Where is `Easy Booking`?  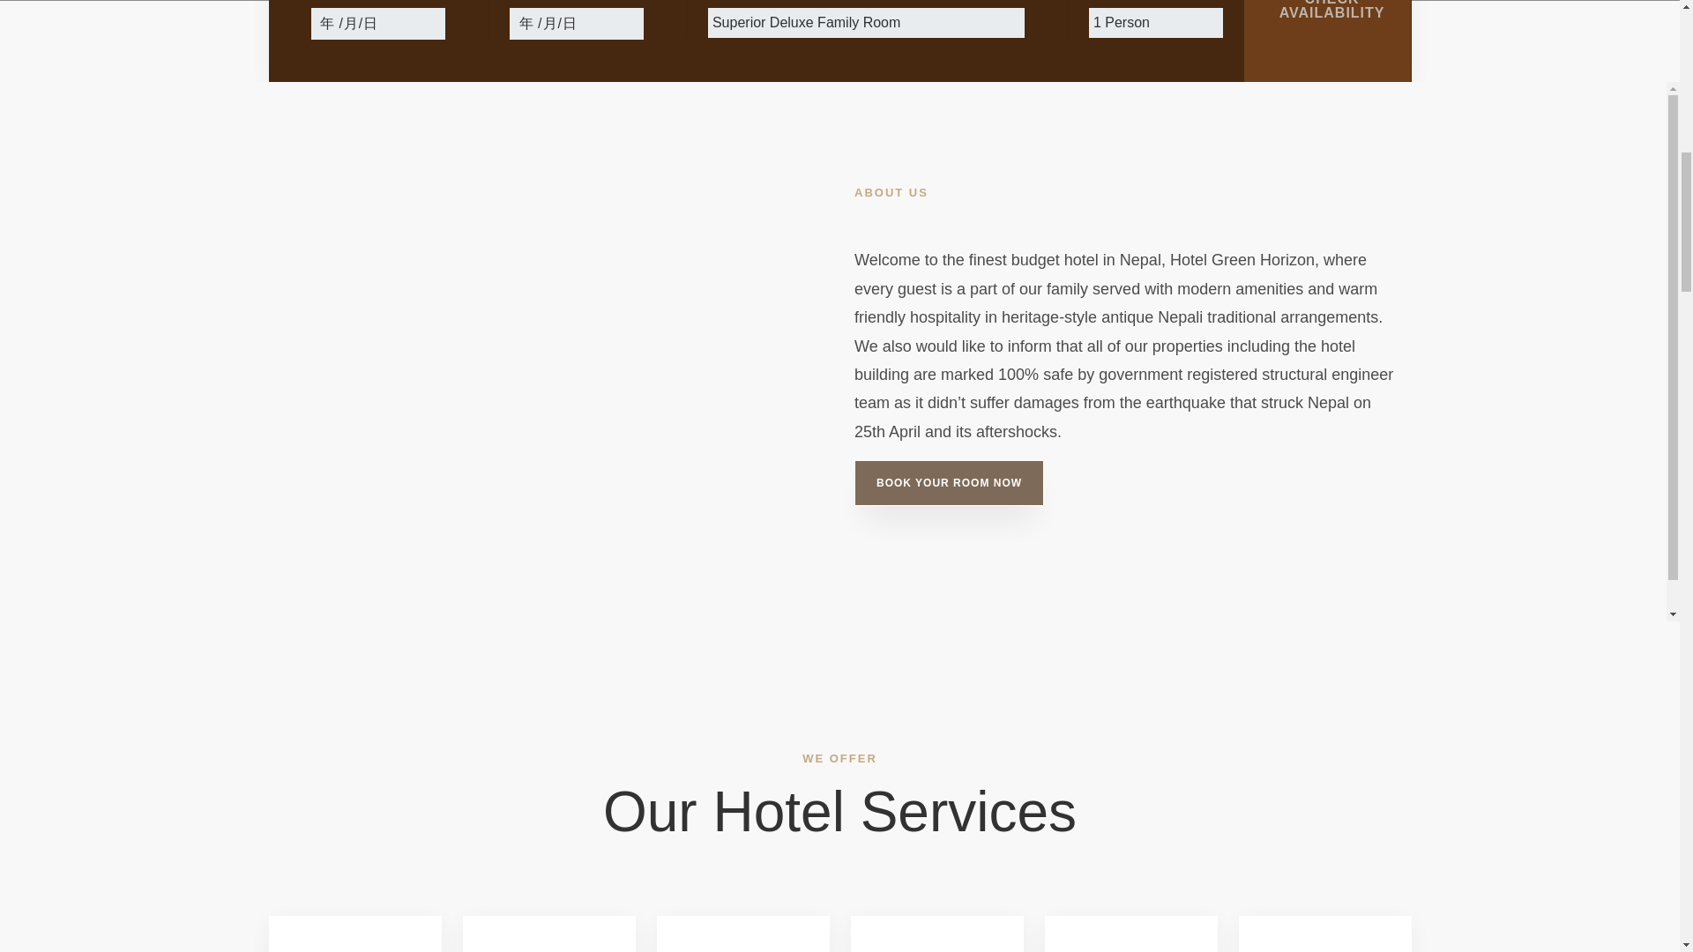
Easy Booking is located at coordinates (548, 933).